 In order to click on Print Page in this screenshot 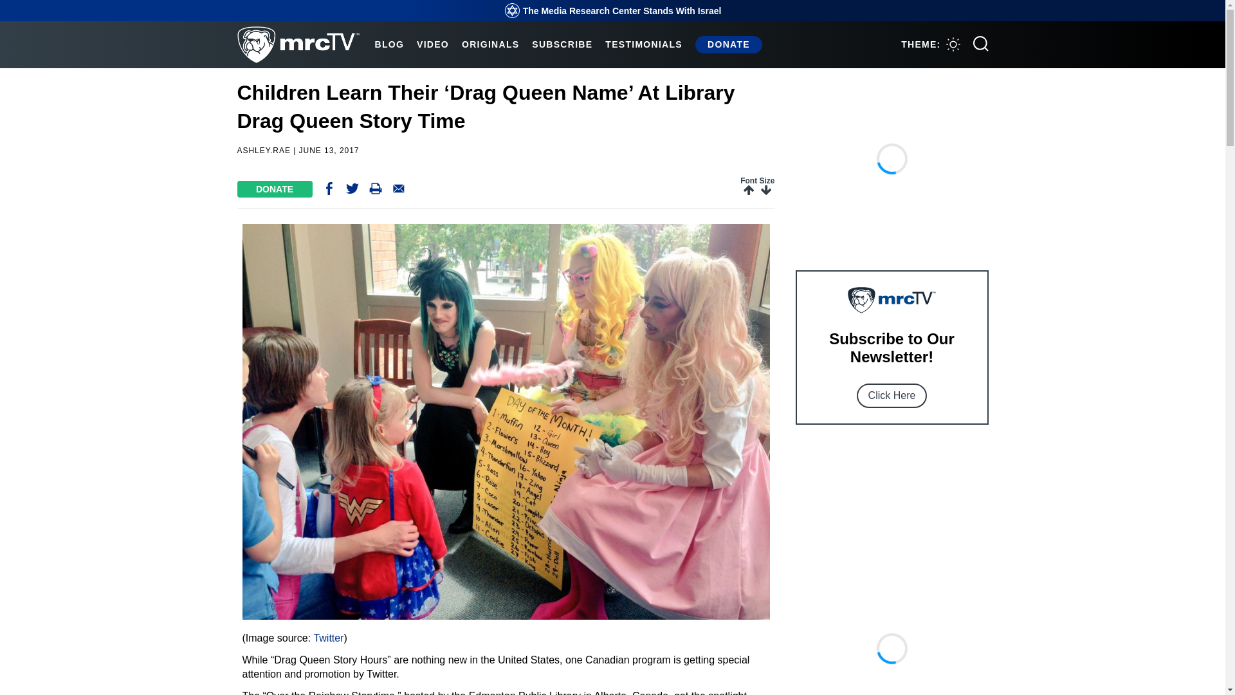, I will do `click(376, 191)`.